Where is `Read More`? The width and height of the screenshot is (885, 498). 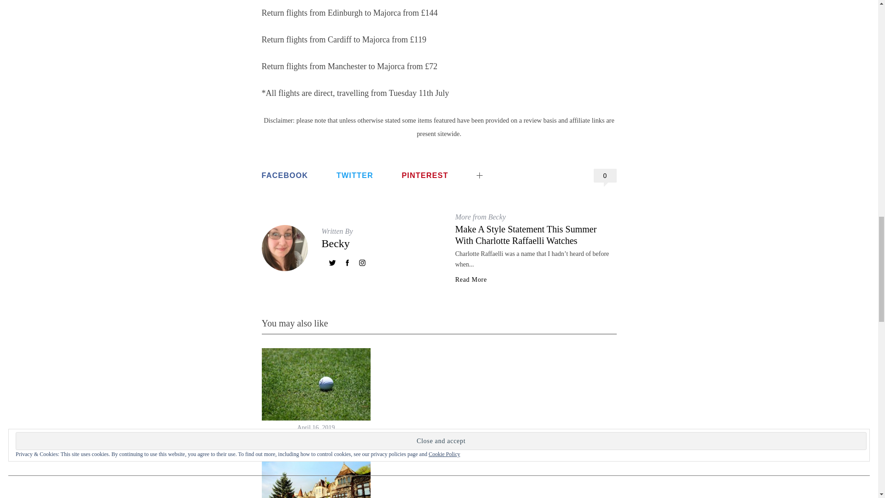 Read More is located at coordinates (471, 280).